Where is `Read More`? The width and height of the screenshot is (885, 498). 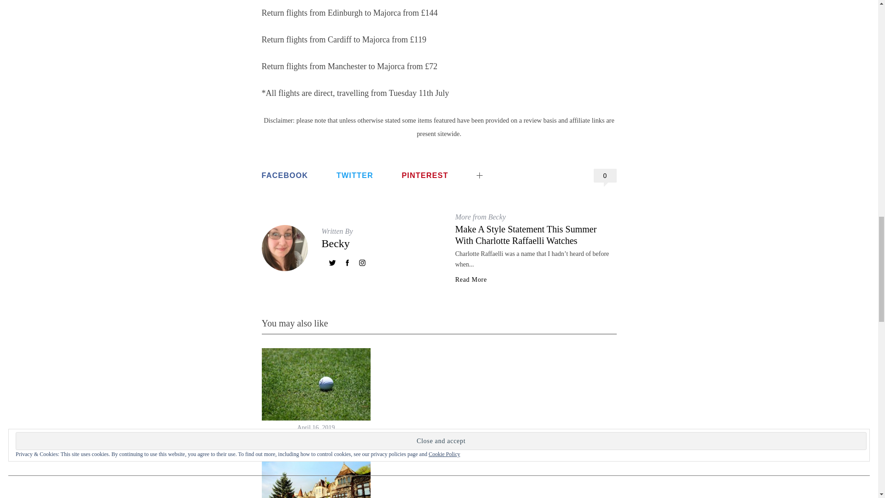 Read More is located at coordinates (471, 280).